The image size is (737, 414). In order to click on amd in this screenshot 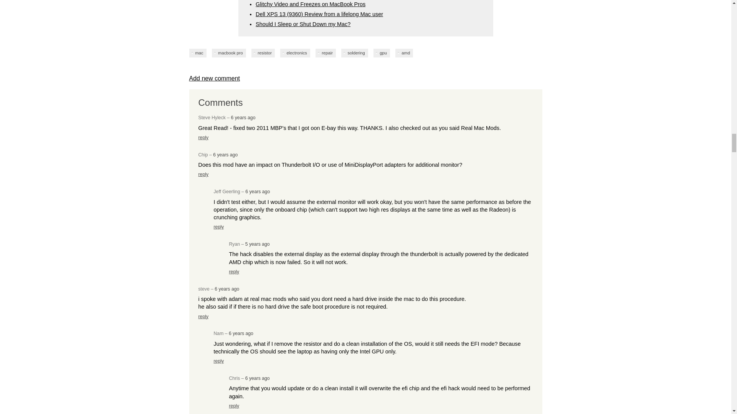, I will do `click(404, 53)`.